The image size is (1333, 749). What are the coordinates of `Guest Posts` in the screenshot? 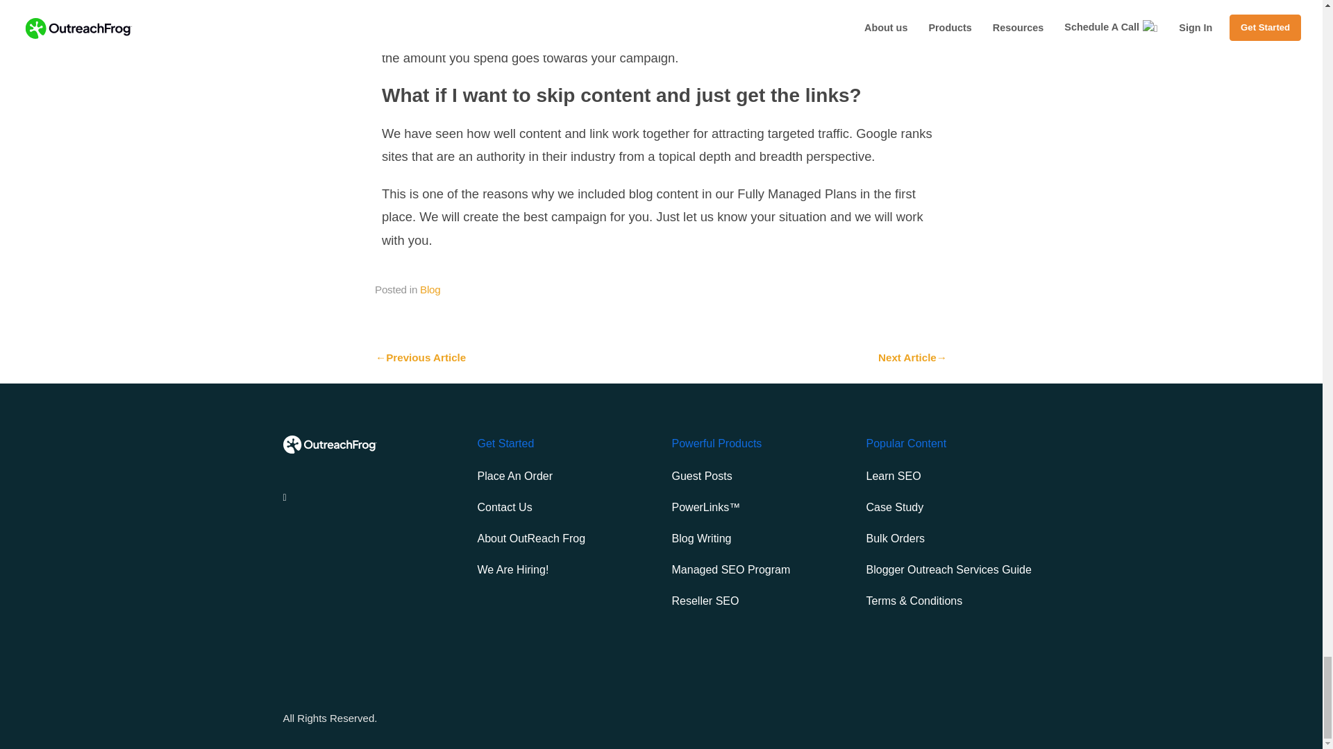 It's located at (701, 476).